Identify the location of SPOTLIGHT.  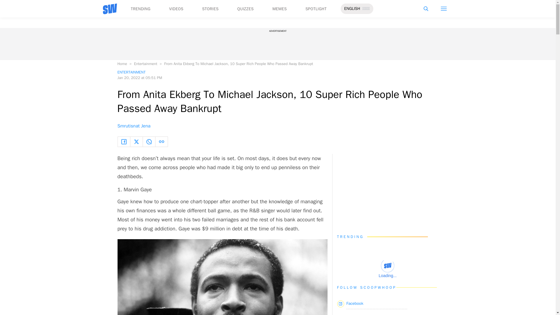
(316, 9).